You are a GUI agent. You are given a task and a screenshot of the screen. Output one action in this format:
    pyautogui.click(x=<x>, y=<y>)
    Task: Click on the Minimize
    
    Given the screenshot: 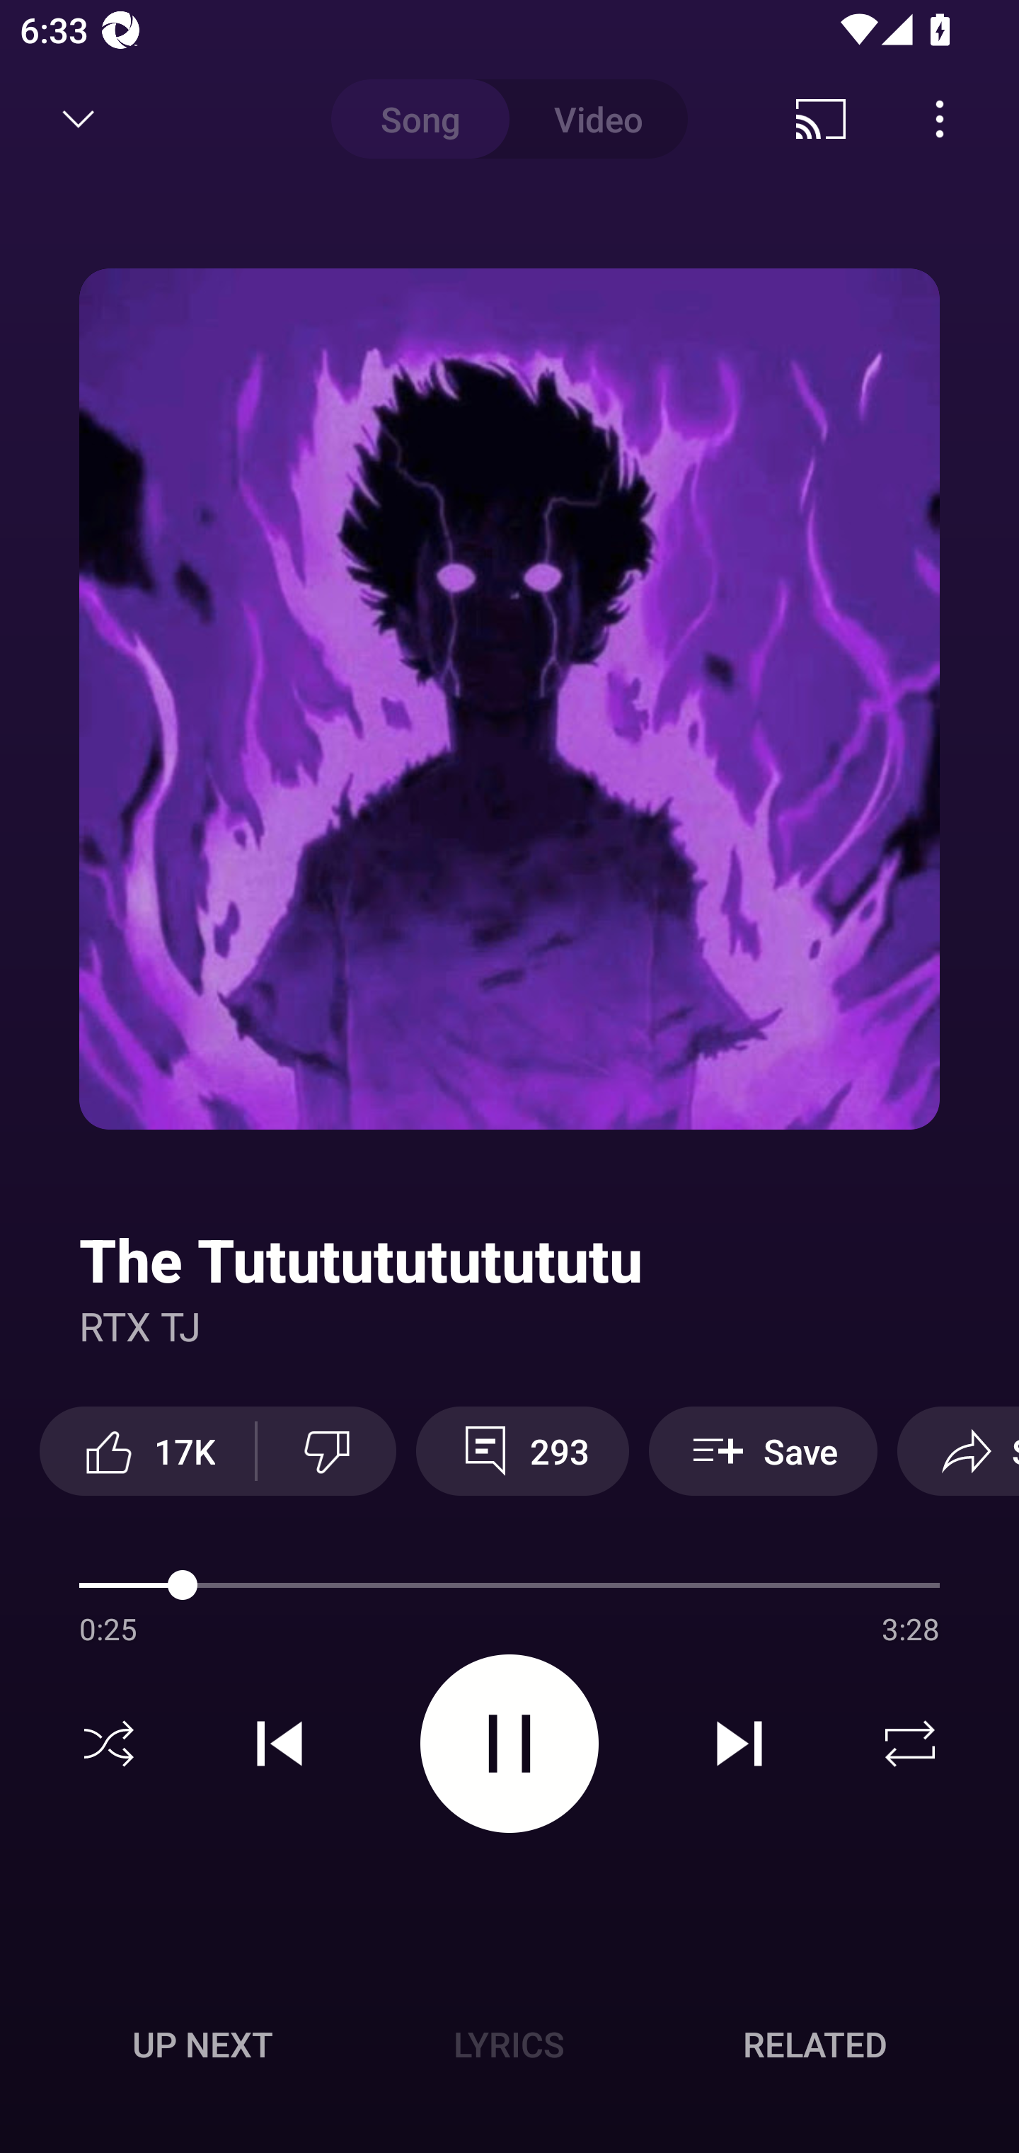 What is the action you would take?
    pyautogui.click(x=79, y=119)
    